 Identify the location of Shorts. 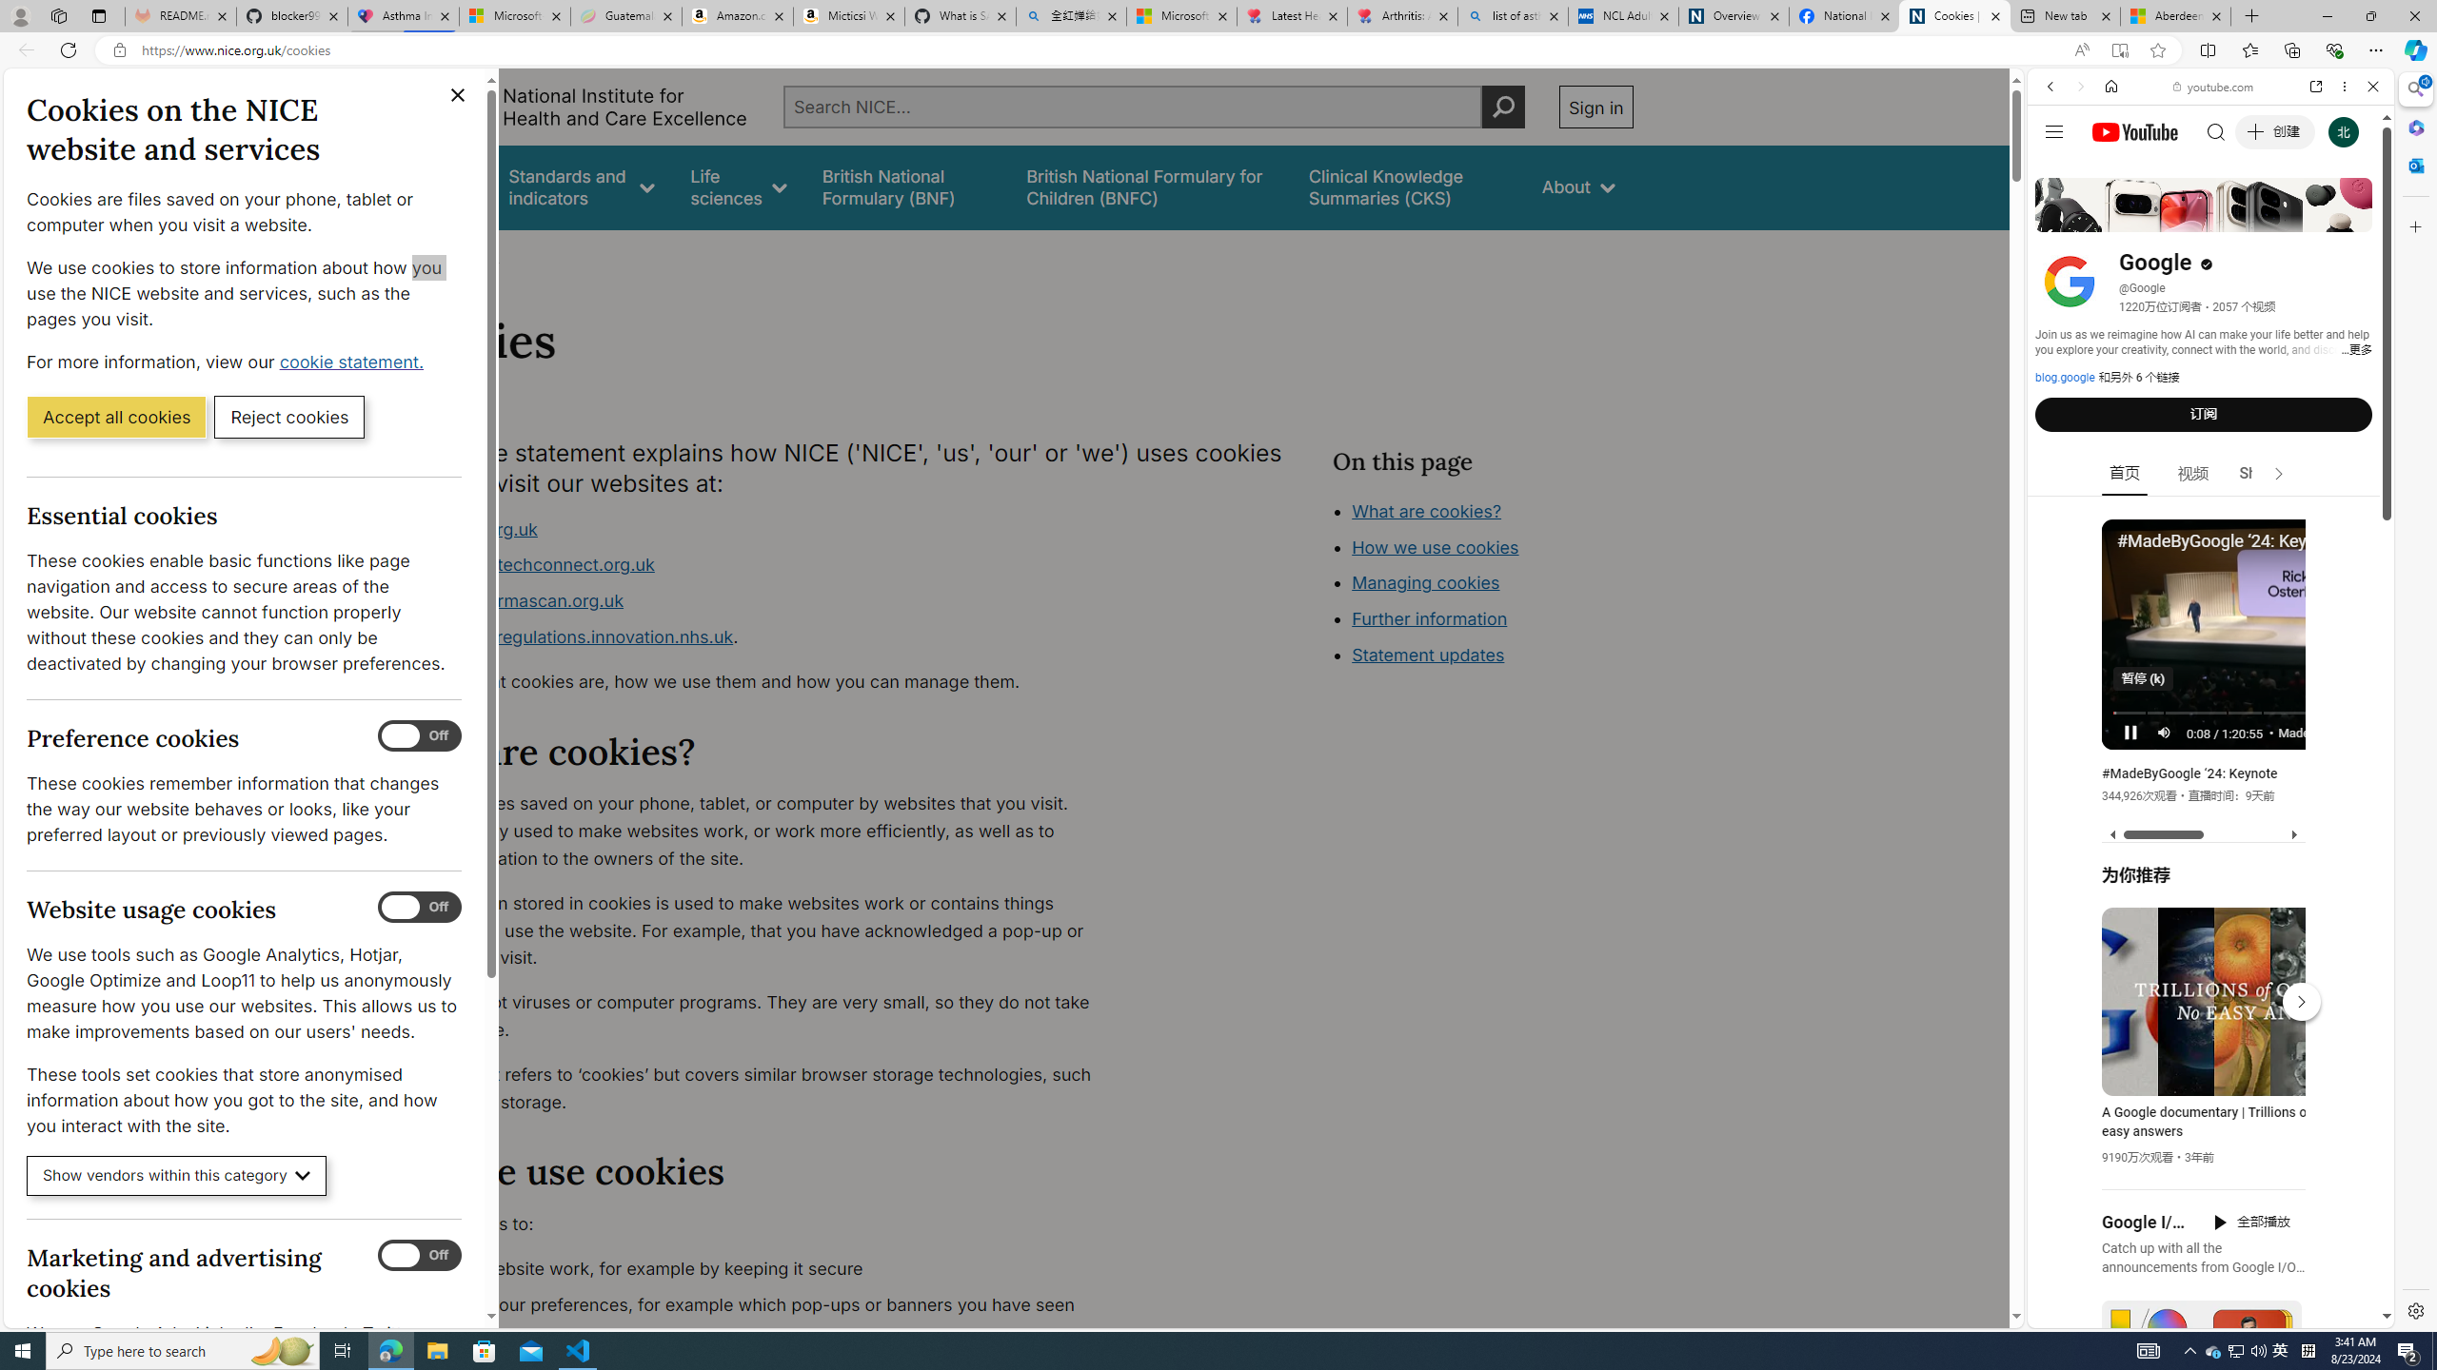
(2262, 474).